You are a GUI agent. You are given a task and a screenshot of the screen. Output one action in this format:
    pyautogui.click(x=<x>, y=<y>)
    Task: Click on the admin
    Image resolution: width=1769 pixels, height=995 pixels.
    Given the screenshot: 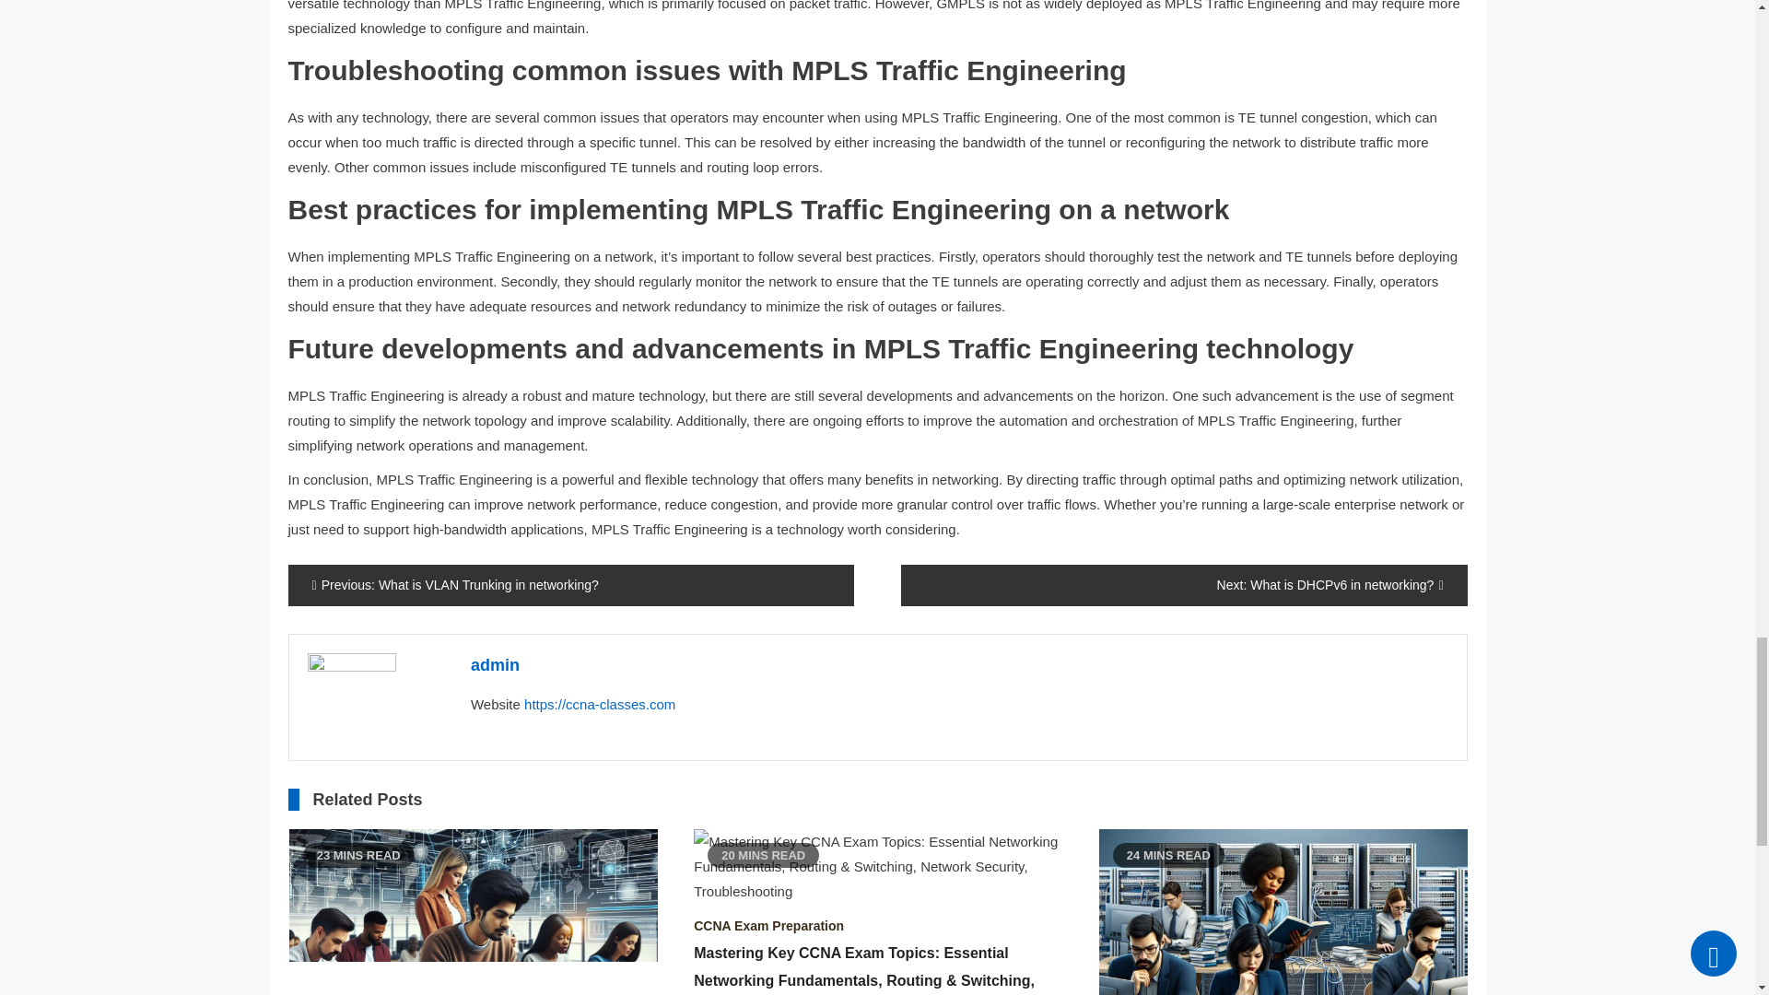 What is the action you would take?
    pyautogui.click(x=495, y=665)
    